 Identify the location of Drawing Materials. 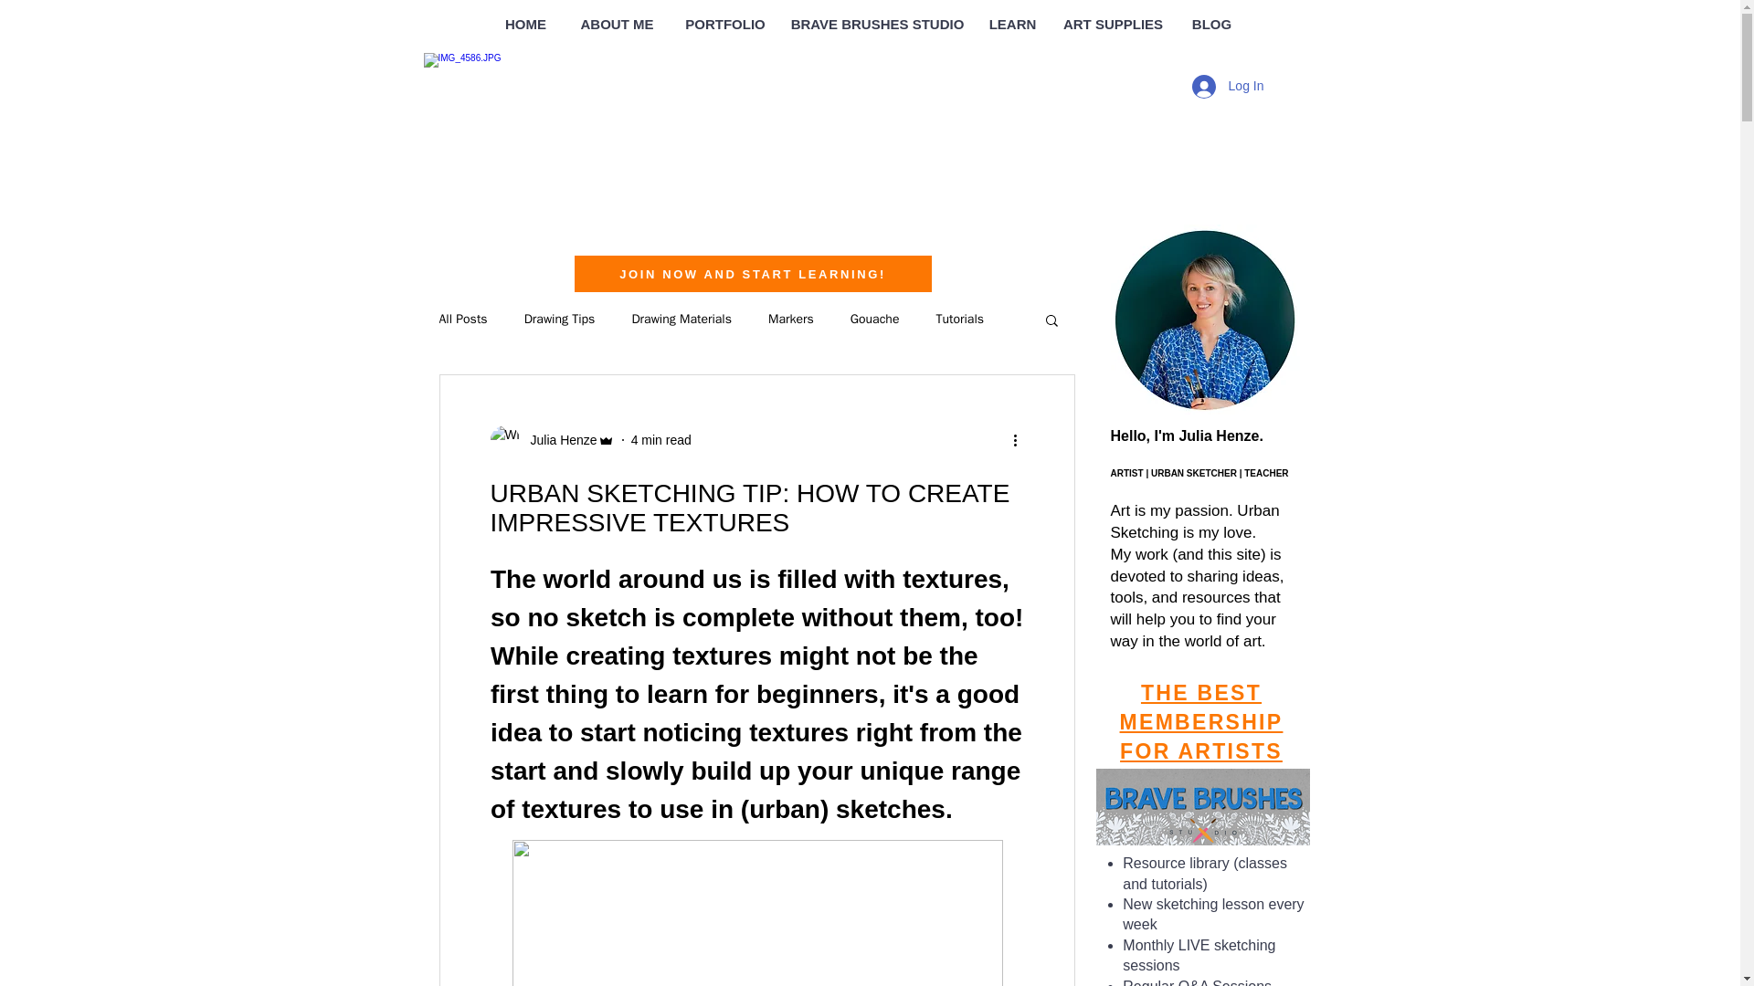
(682, 320).